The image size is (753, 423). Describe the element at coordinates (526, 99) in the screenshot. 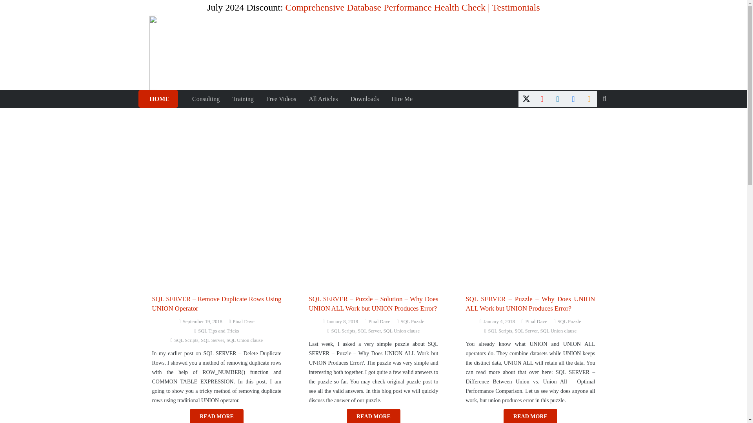

I see `Twitter` at that location.